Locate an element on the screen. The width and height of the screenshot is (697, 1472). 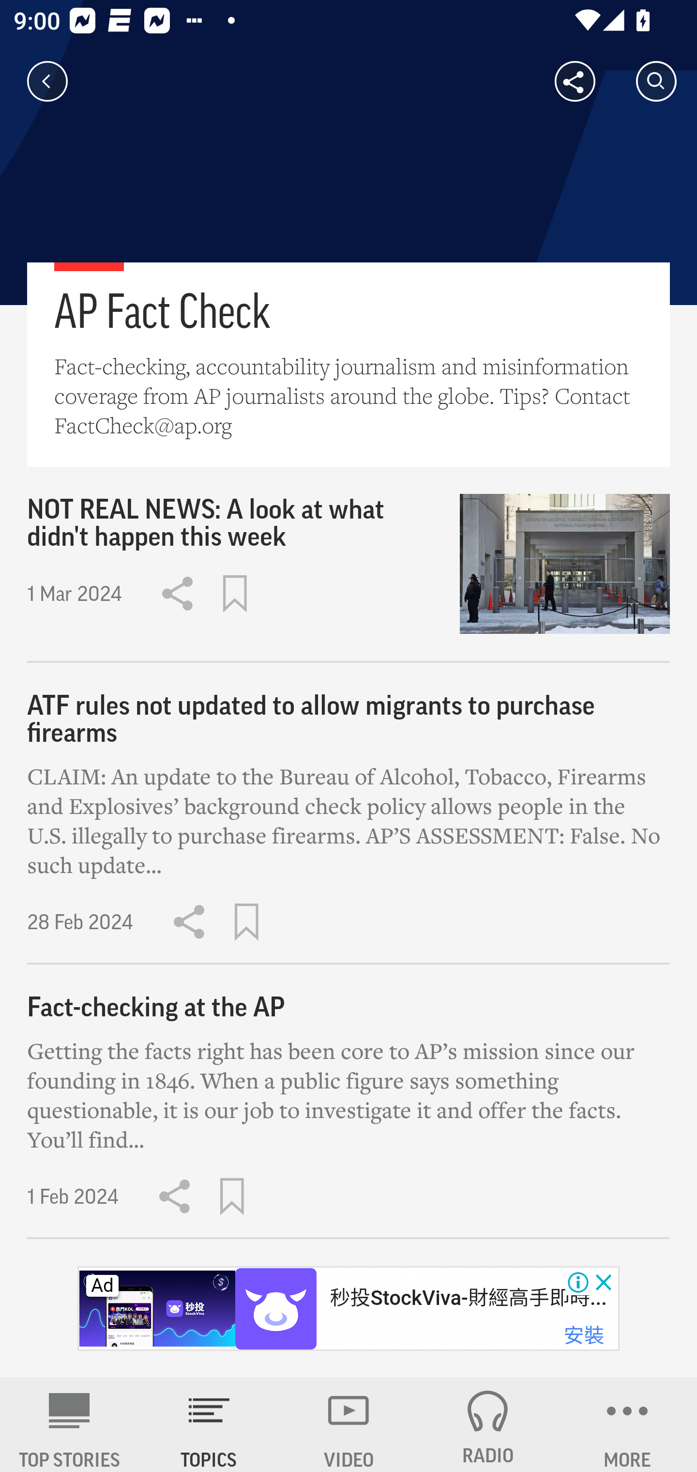
TOPICS is located at coordinates (209, 1425).